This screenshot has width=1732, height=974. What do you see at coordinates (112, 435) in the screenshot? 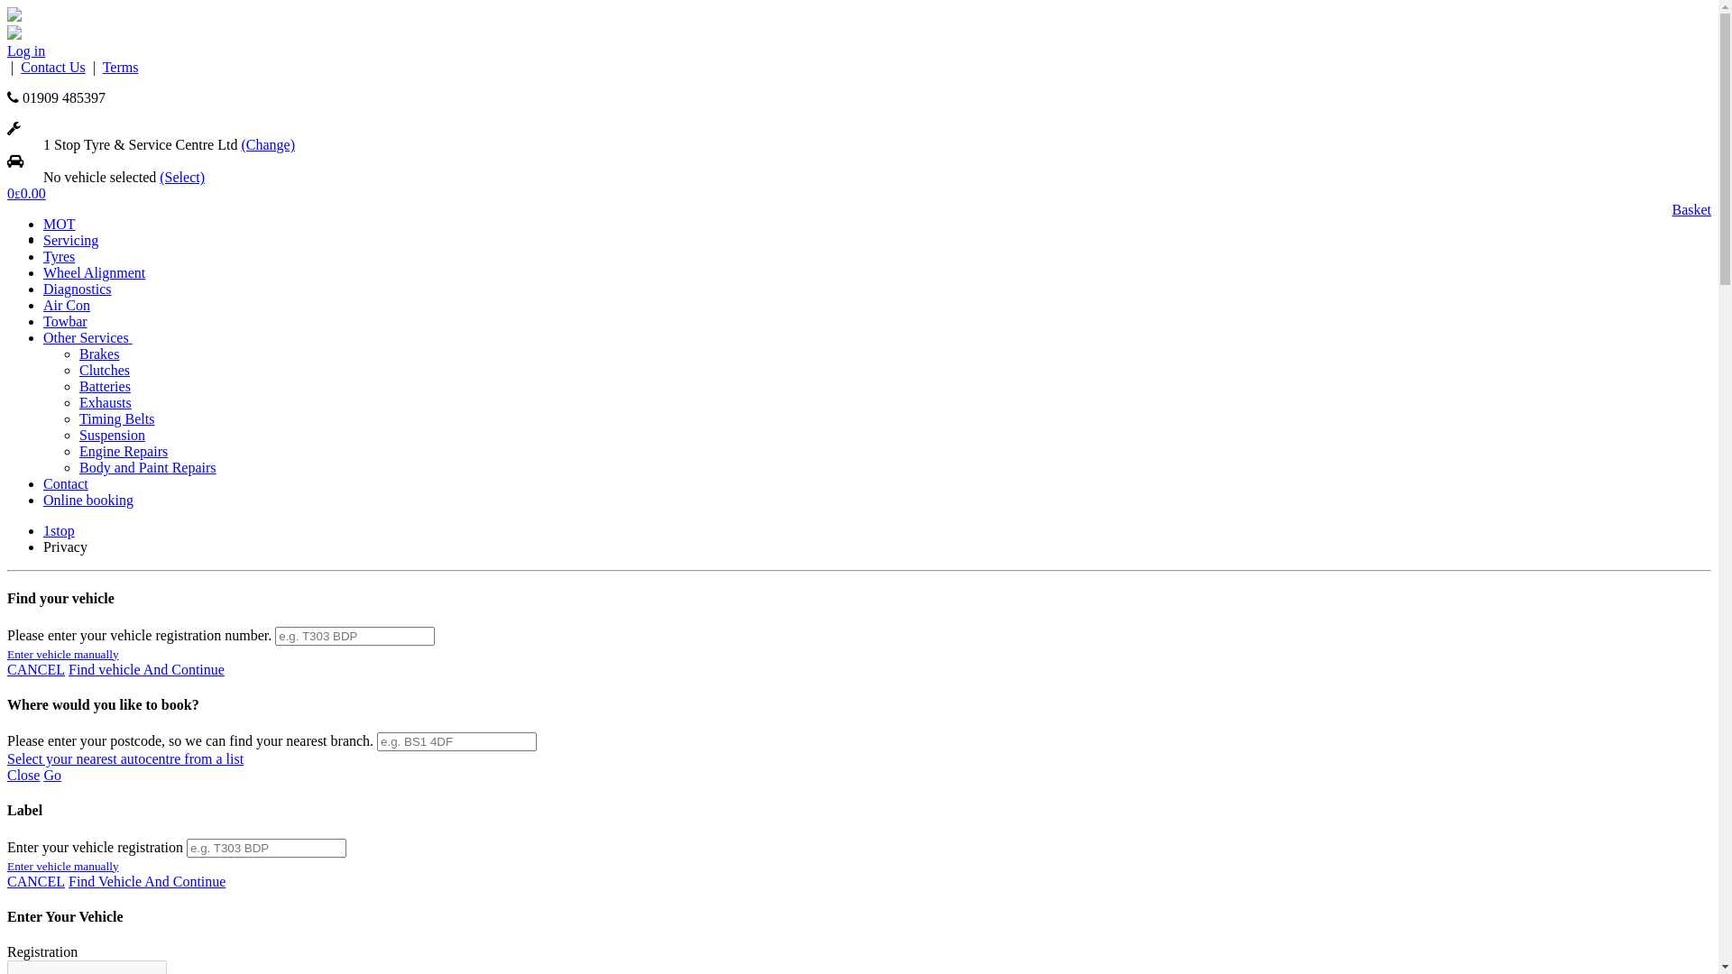
I see `Suspension` at bounding box center [112, 435].